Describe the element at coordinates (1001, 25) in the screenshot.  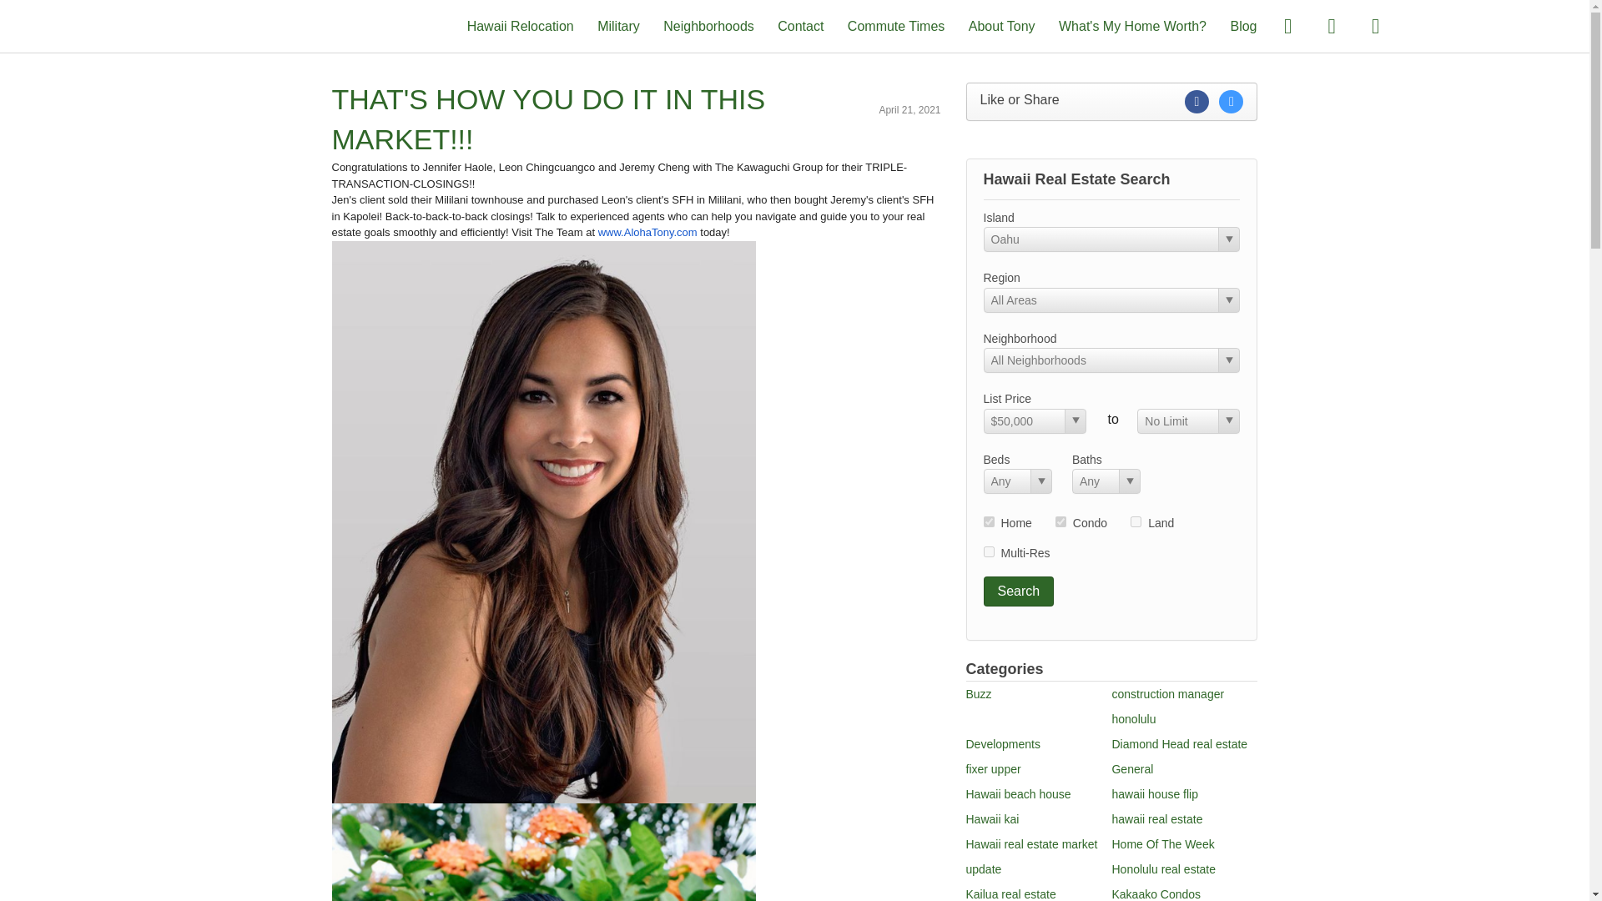
I see `About Tony` at that location.